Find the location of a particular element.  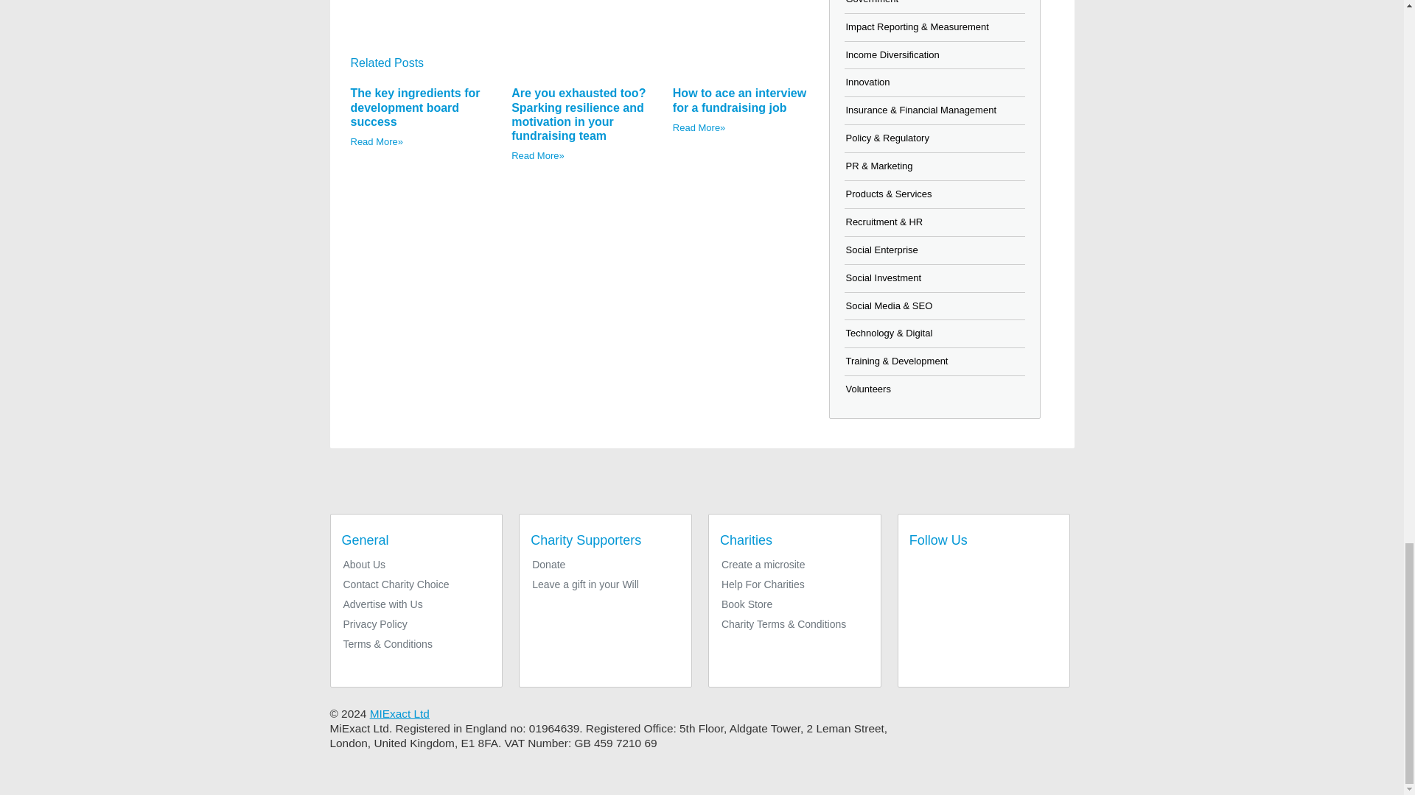

Read More is located at coordinates (699, 128).